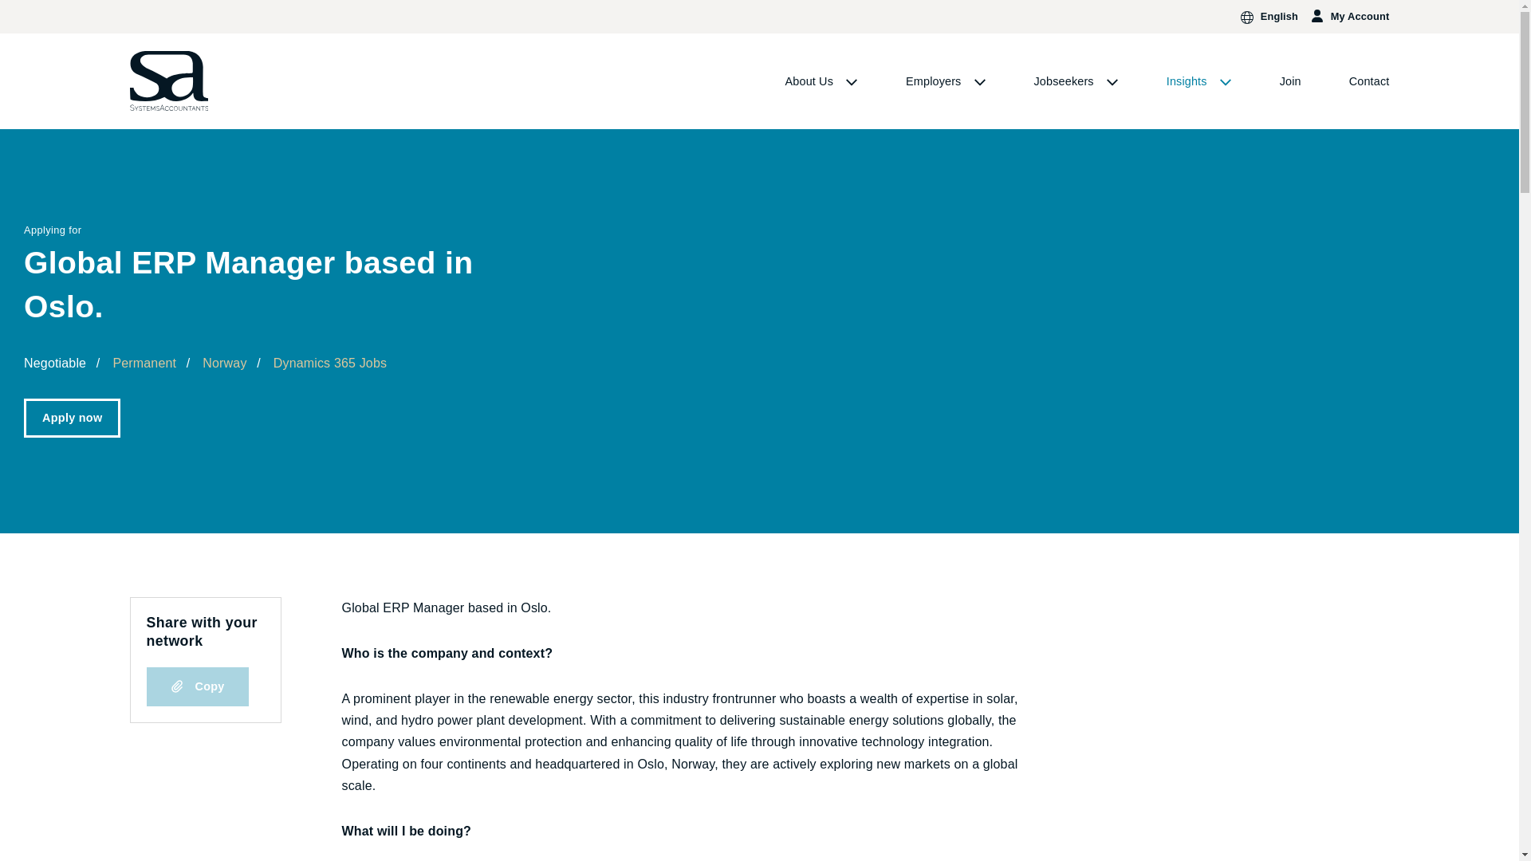 This screenshot has width=1531, height=861. I want to click on My Account, so click(1349, 16).